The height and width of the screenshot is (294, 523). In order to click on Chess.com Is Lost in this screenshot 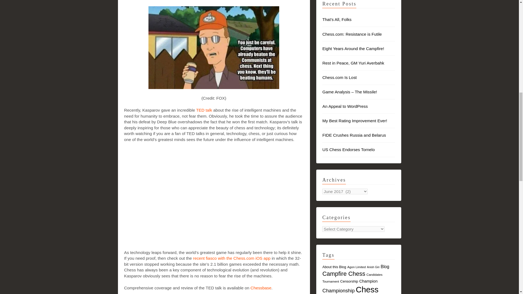, I will do `click(339, 77)`.